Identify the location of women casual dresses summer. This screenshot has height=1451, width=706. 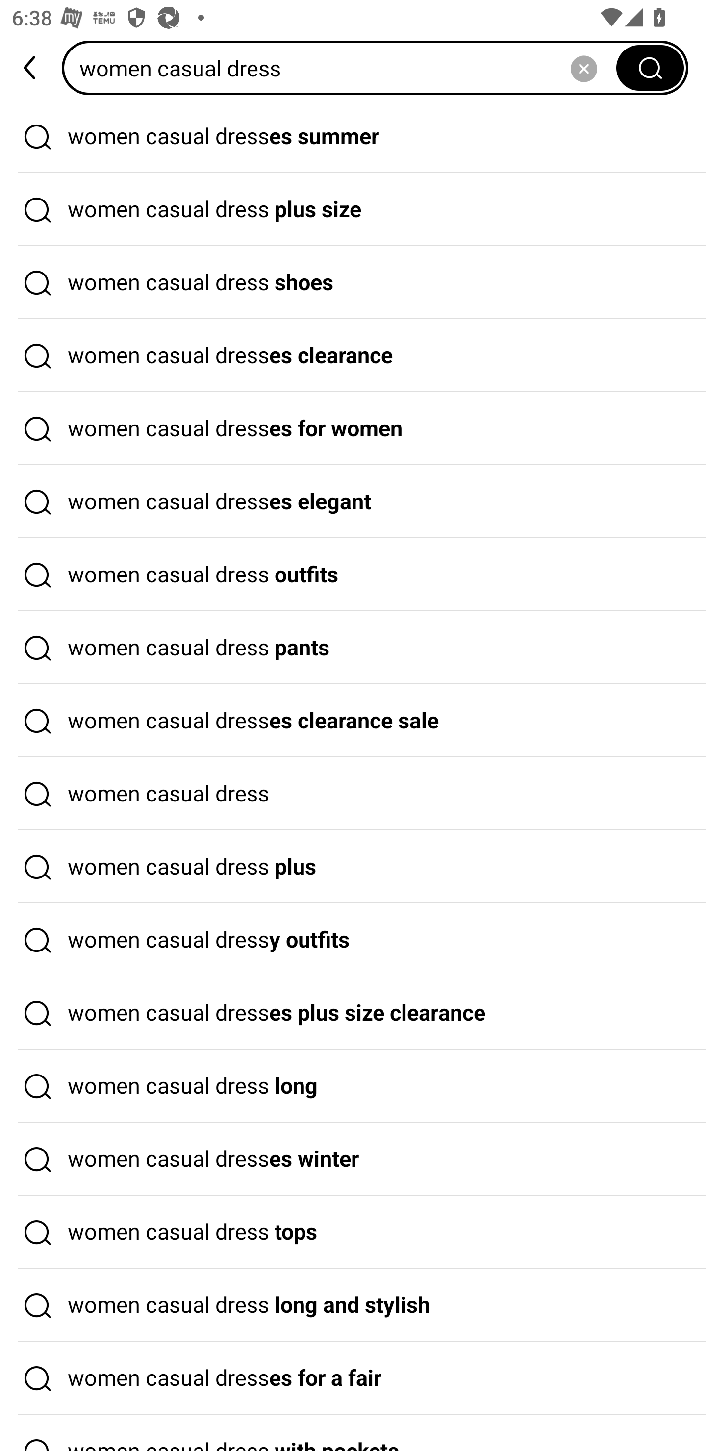
(353, 136).